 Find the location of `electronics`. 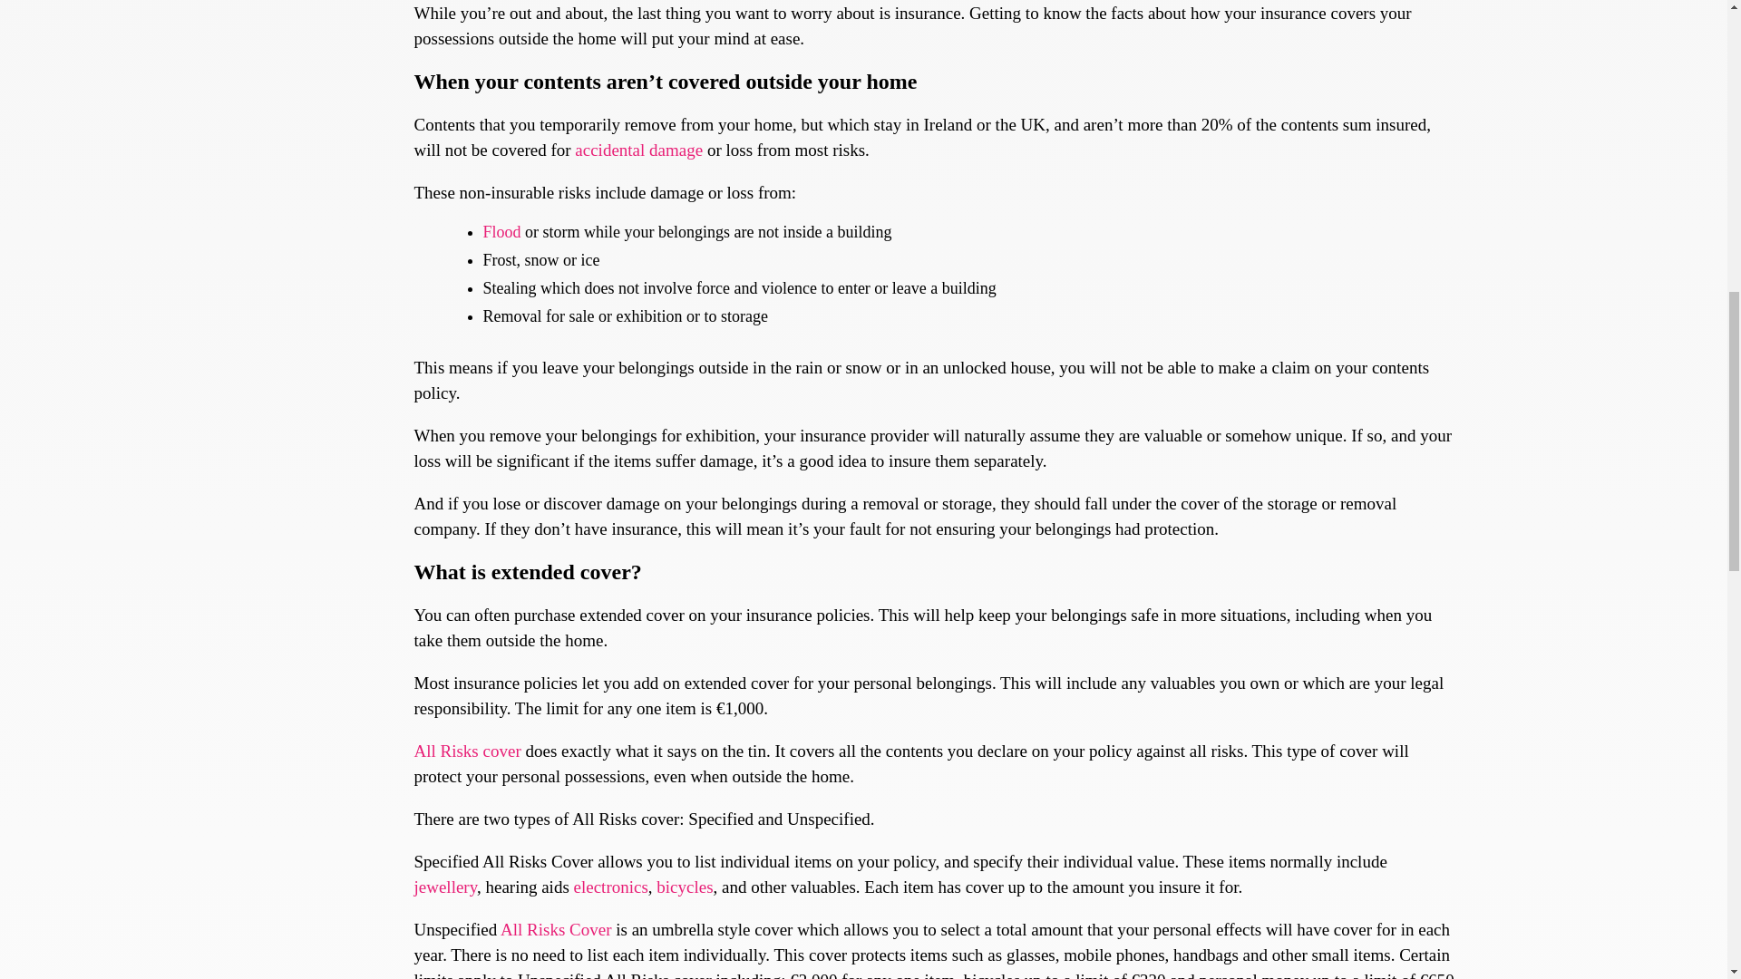

electronics is located at coordinates (611, 887).